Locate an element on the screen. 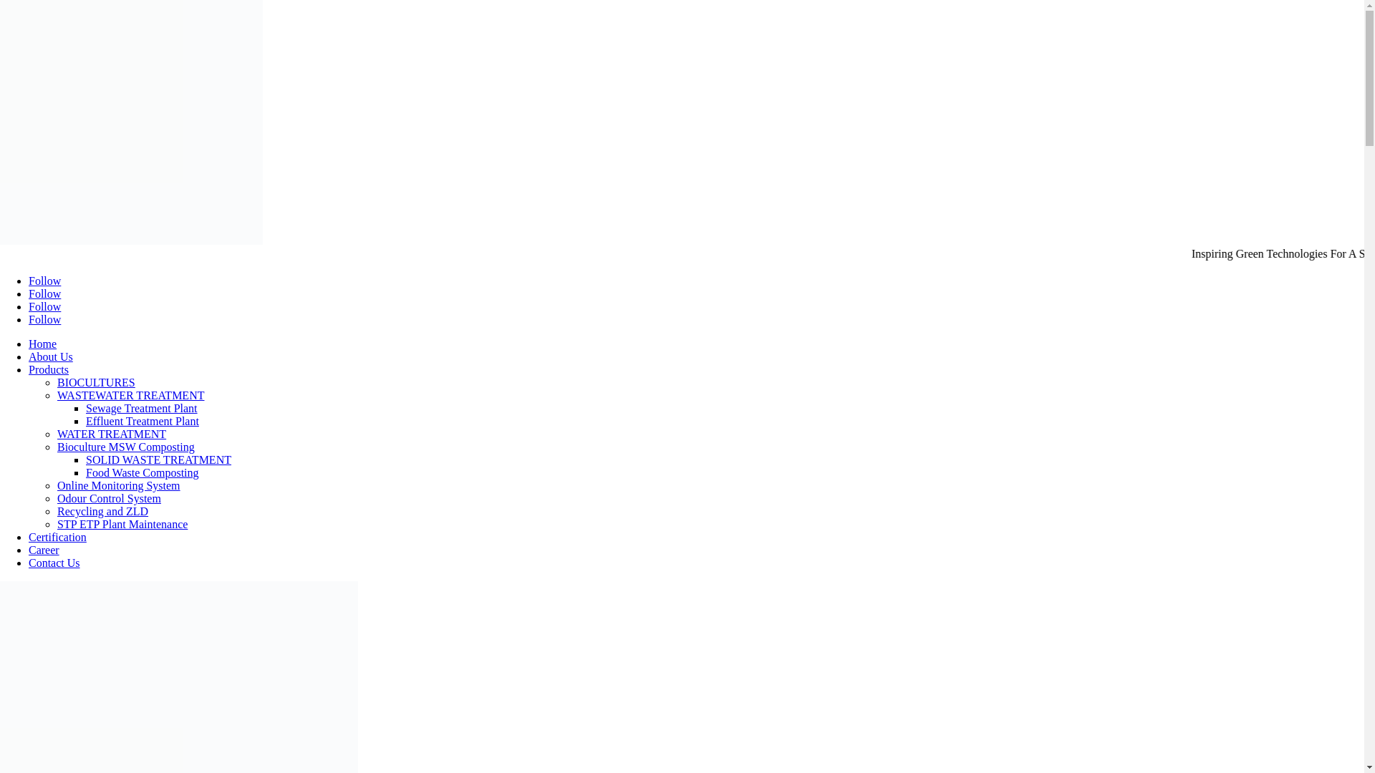 The height and width of the screenshot is (773, 1375). Follow on Twitter is located at coordinates (44, 293).